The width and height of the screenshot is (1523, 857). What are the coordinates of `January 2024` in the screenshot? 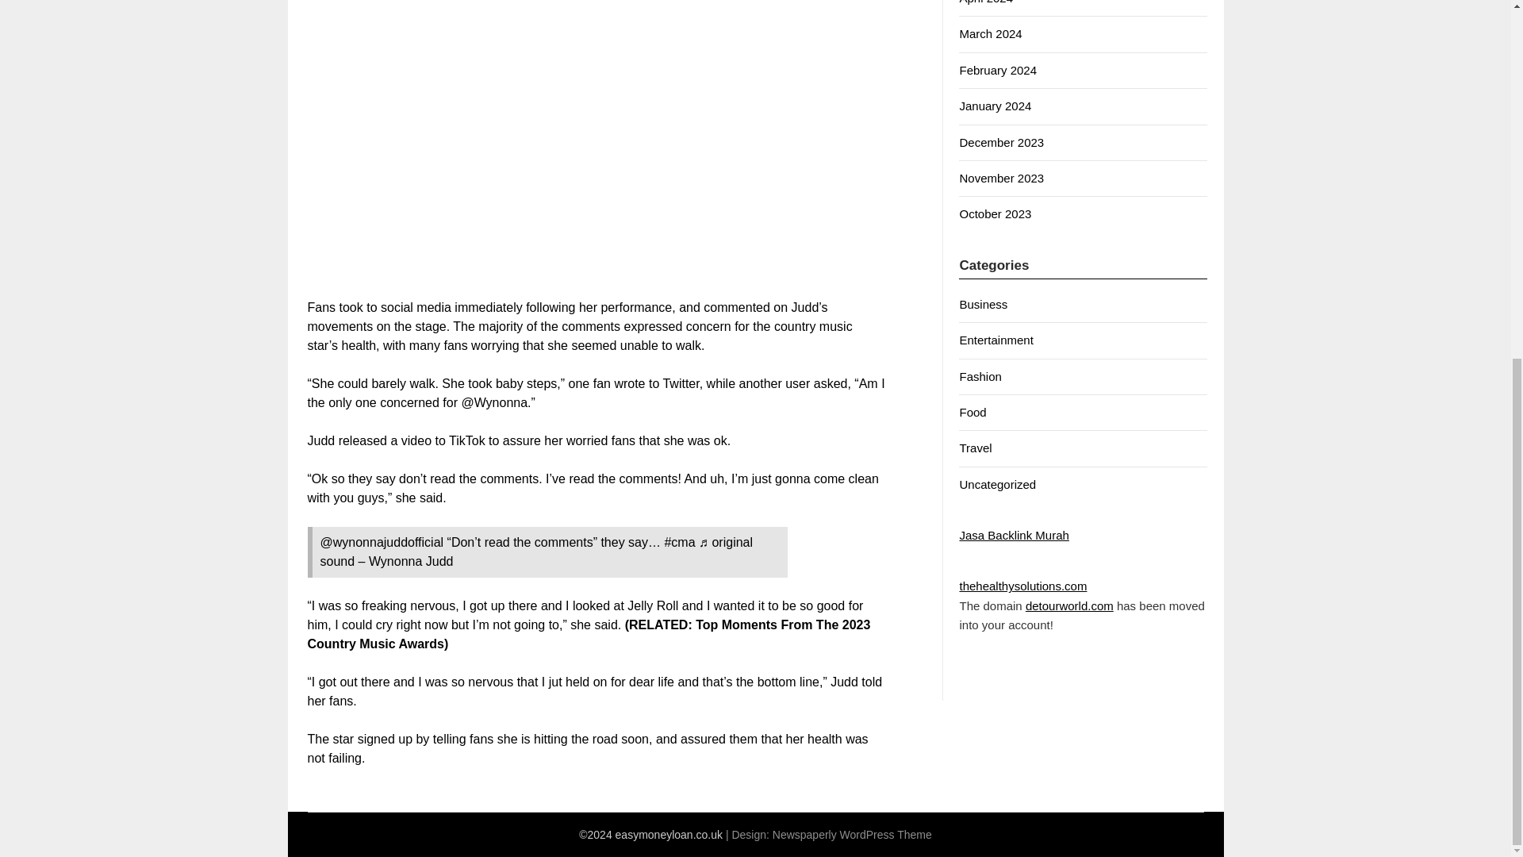 It's located at (995, 106).